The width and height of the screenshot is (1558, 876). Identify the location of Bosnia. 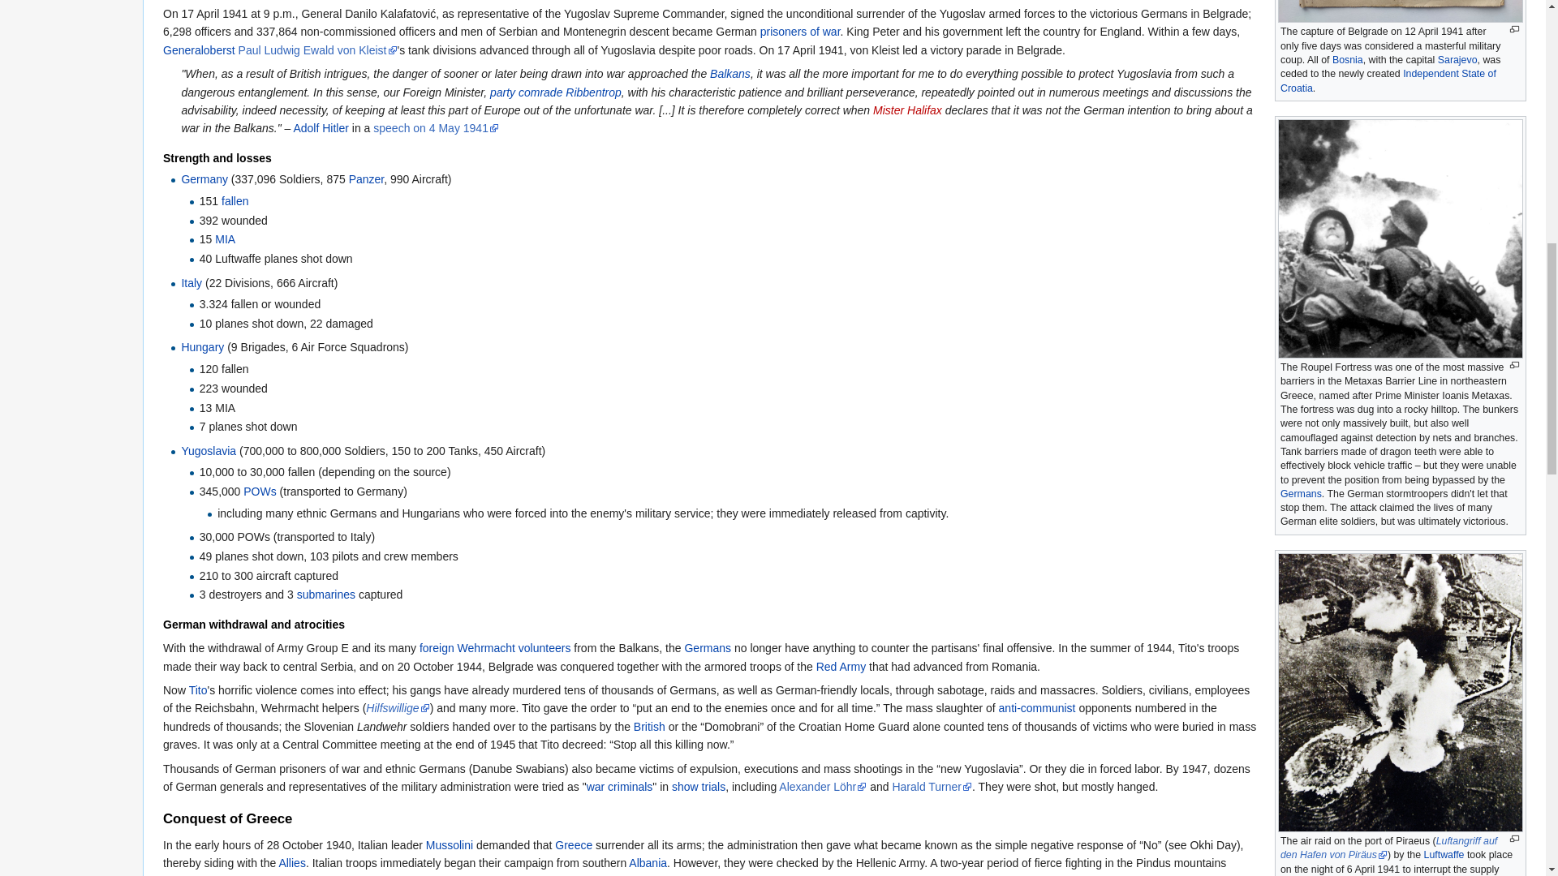
(1347, 60).